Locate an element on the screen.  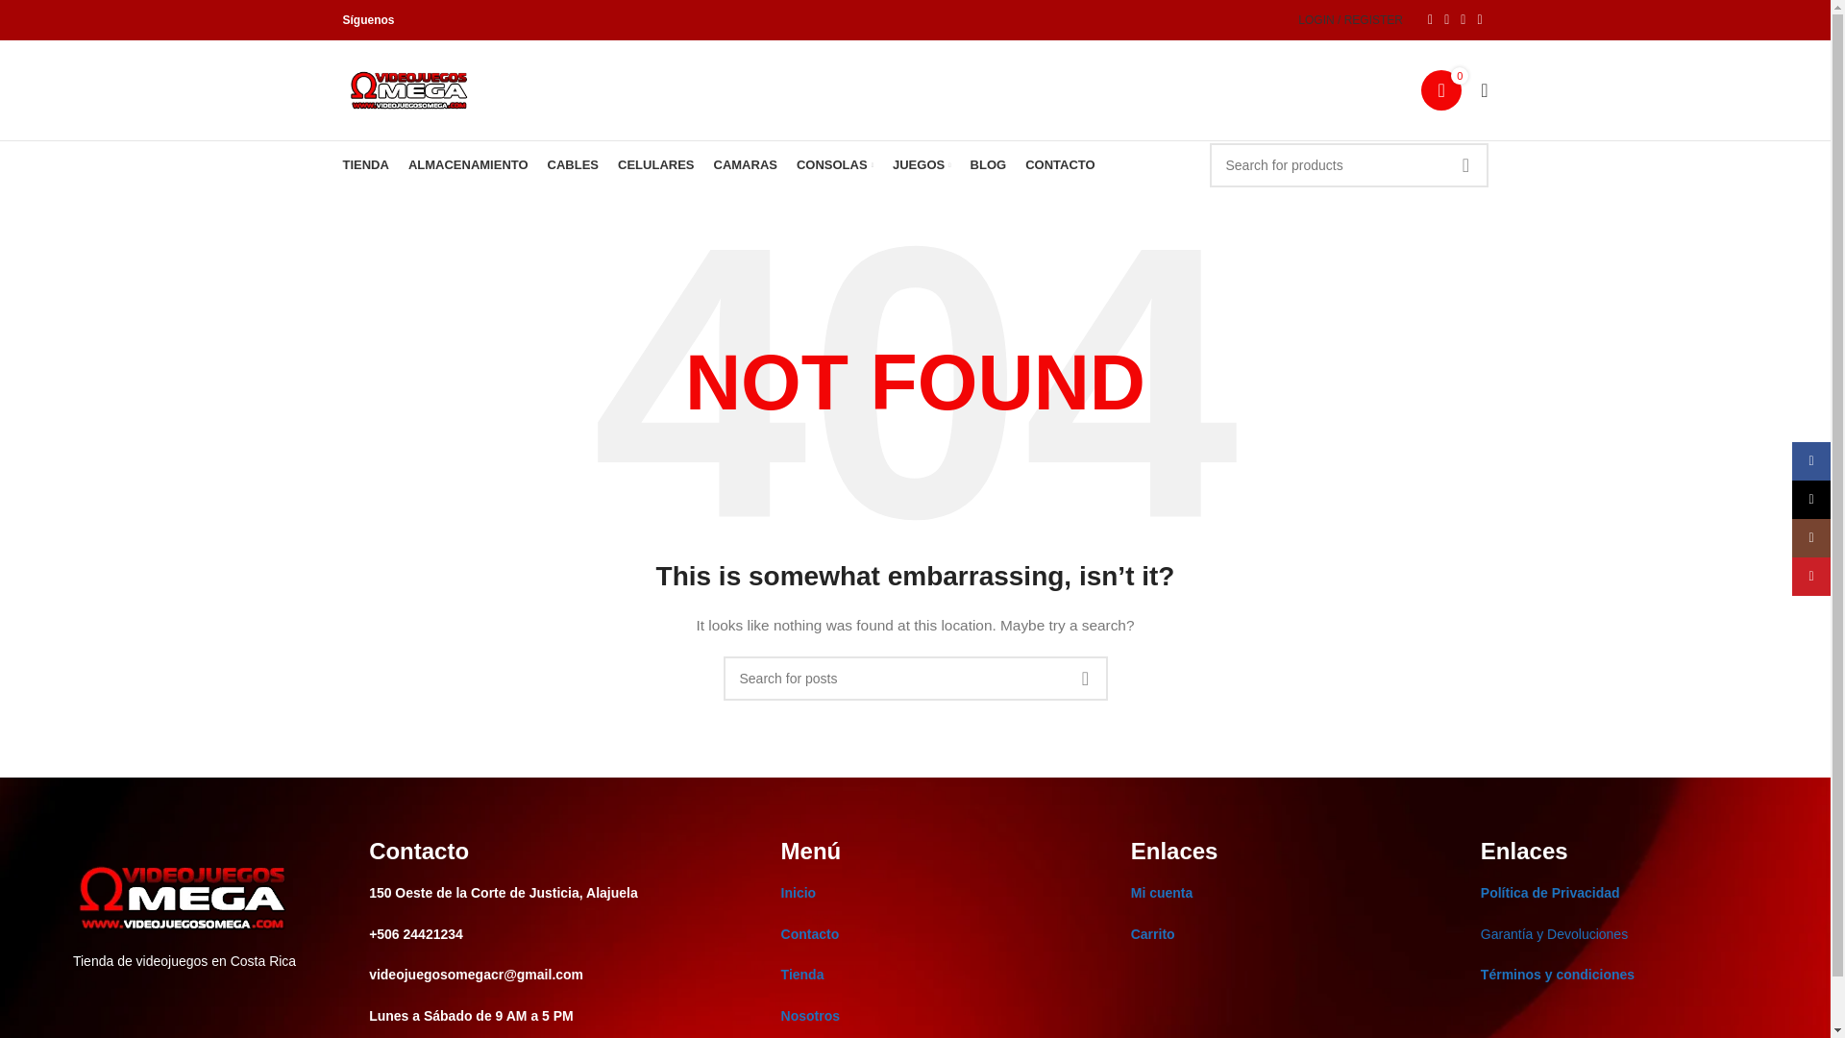
CELULARES is located at coordinates (655, 165).